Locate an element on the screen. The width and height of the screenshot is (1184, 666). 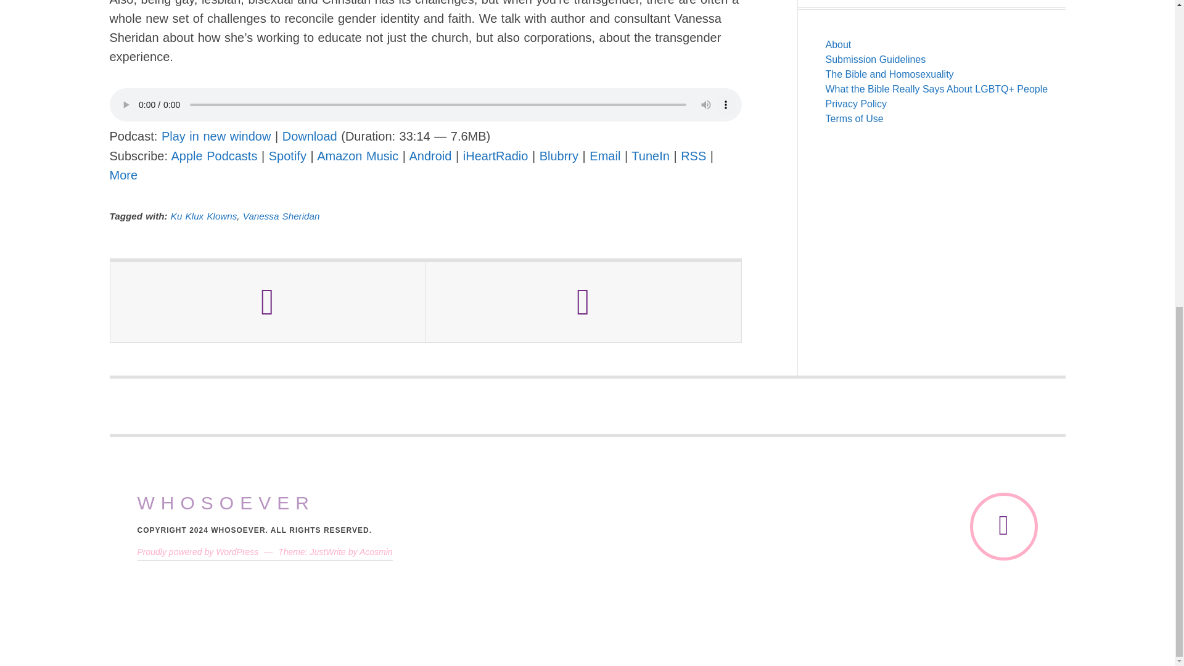
Download is located at coordinates (310, 136).